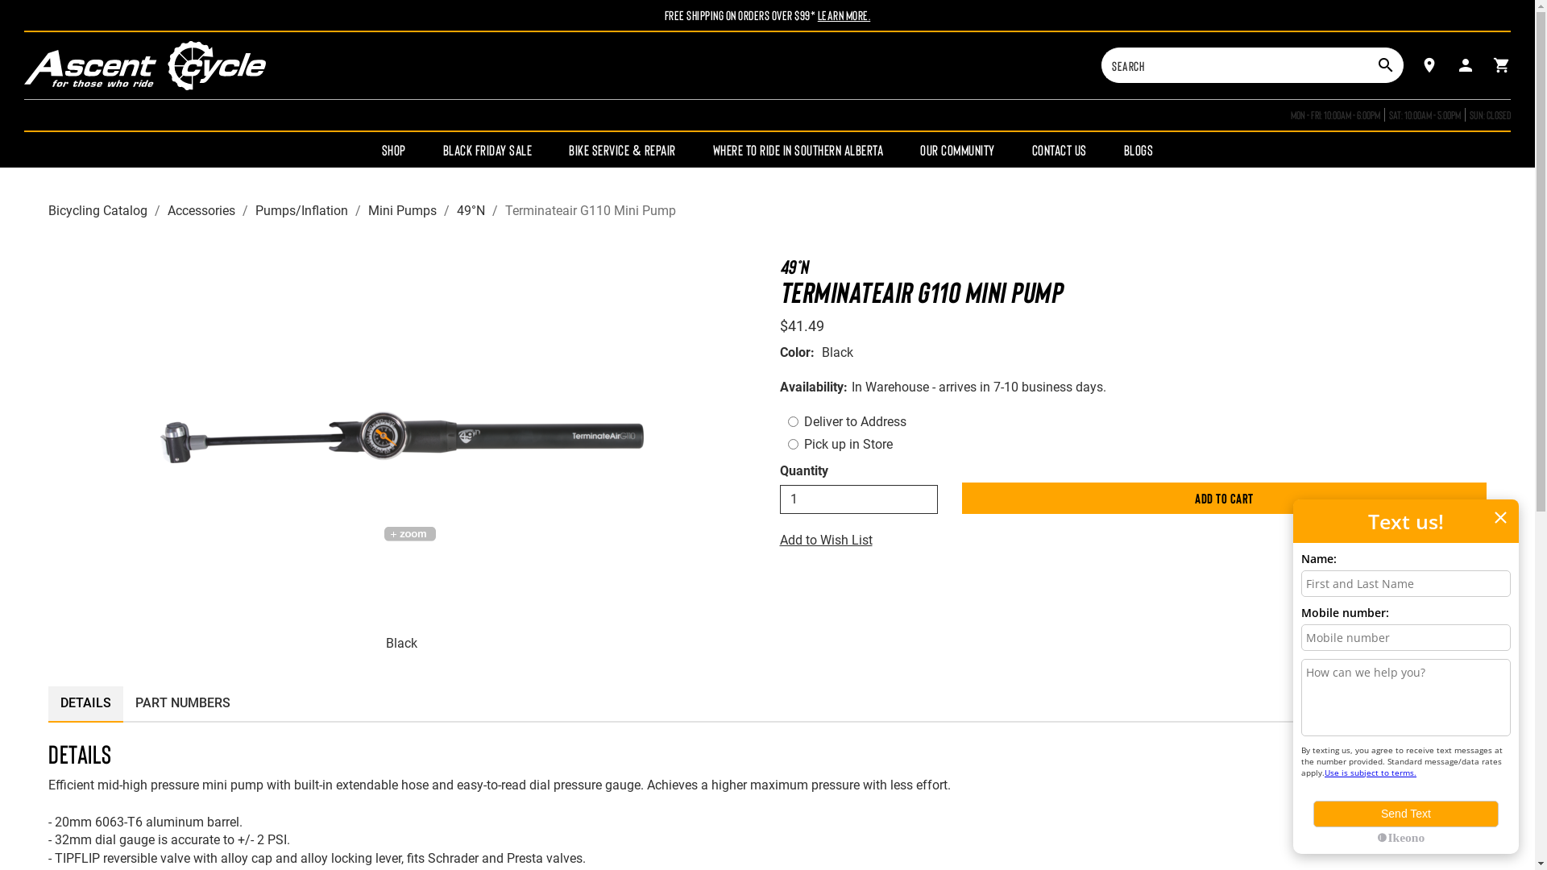 The height and width of the screenshot is (870, 1547). Describe the element at coordinates (1386, 65) in the screenshot. I see `Search` at that location.